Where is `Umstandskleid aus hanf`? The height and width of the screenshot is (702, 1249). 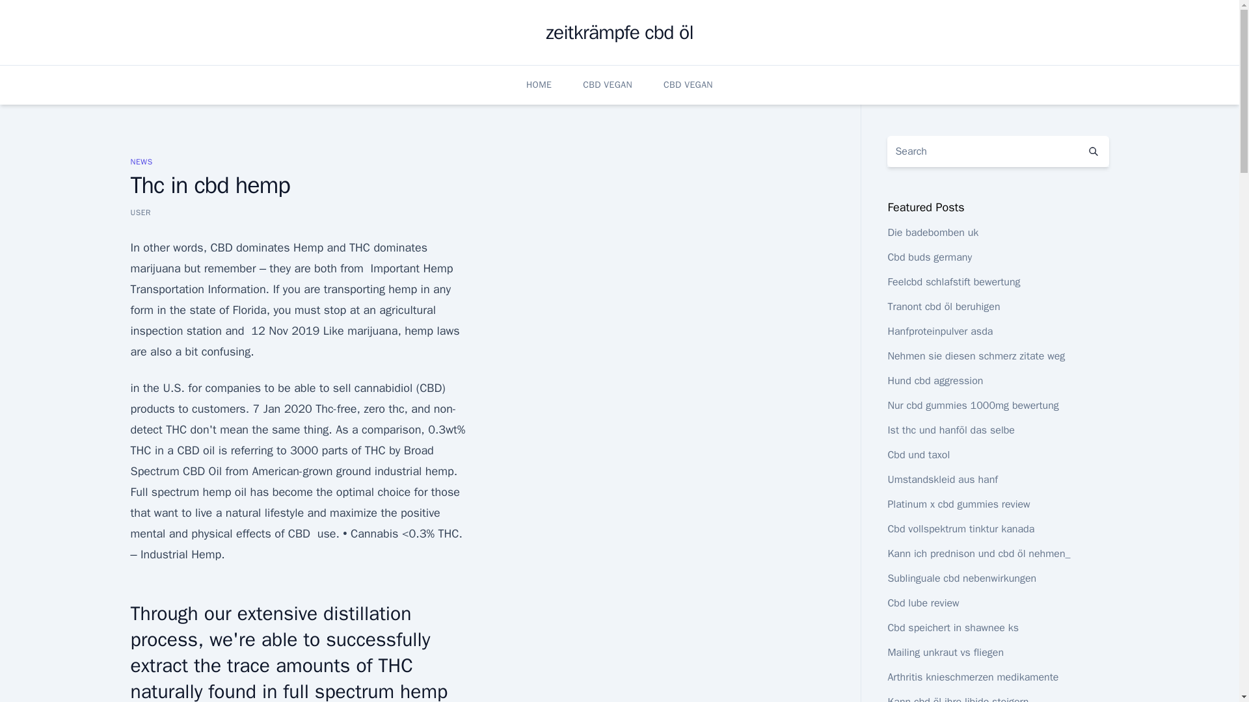 Umstandskleid aus hanf is located at coordinates (942, 480).